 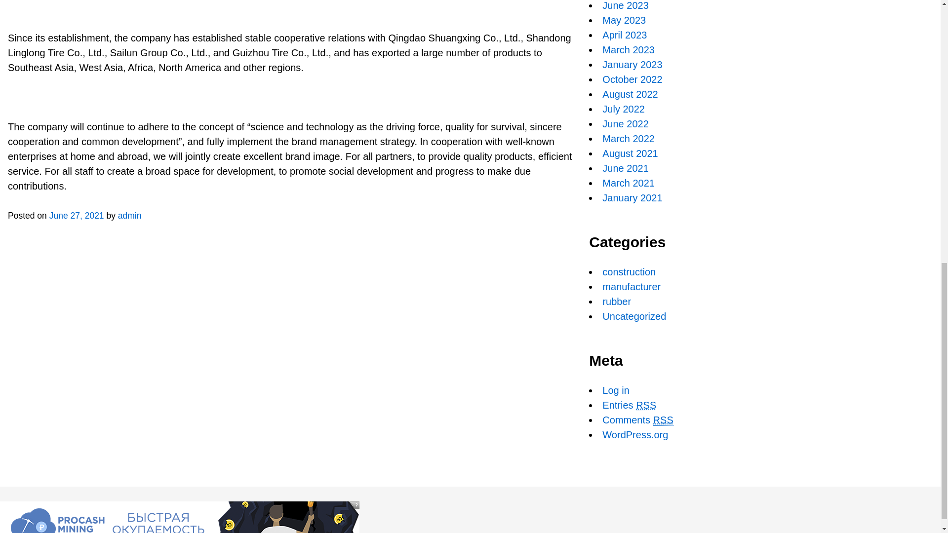 What do you see at coordinates (630, 94) in the screenshot?
I see `August 2022` at bounding box center [630, 94].